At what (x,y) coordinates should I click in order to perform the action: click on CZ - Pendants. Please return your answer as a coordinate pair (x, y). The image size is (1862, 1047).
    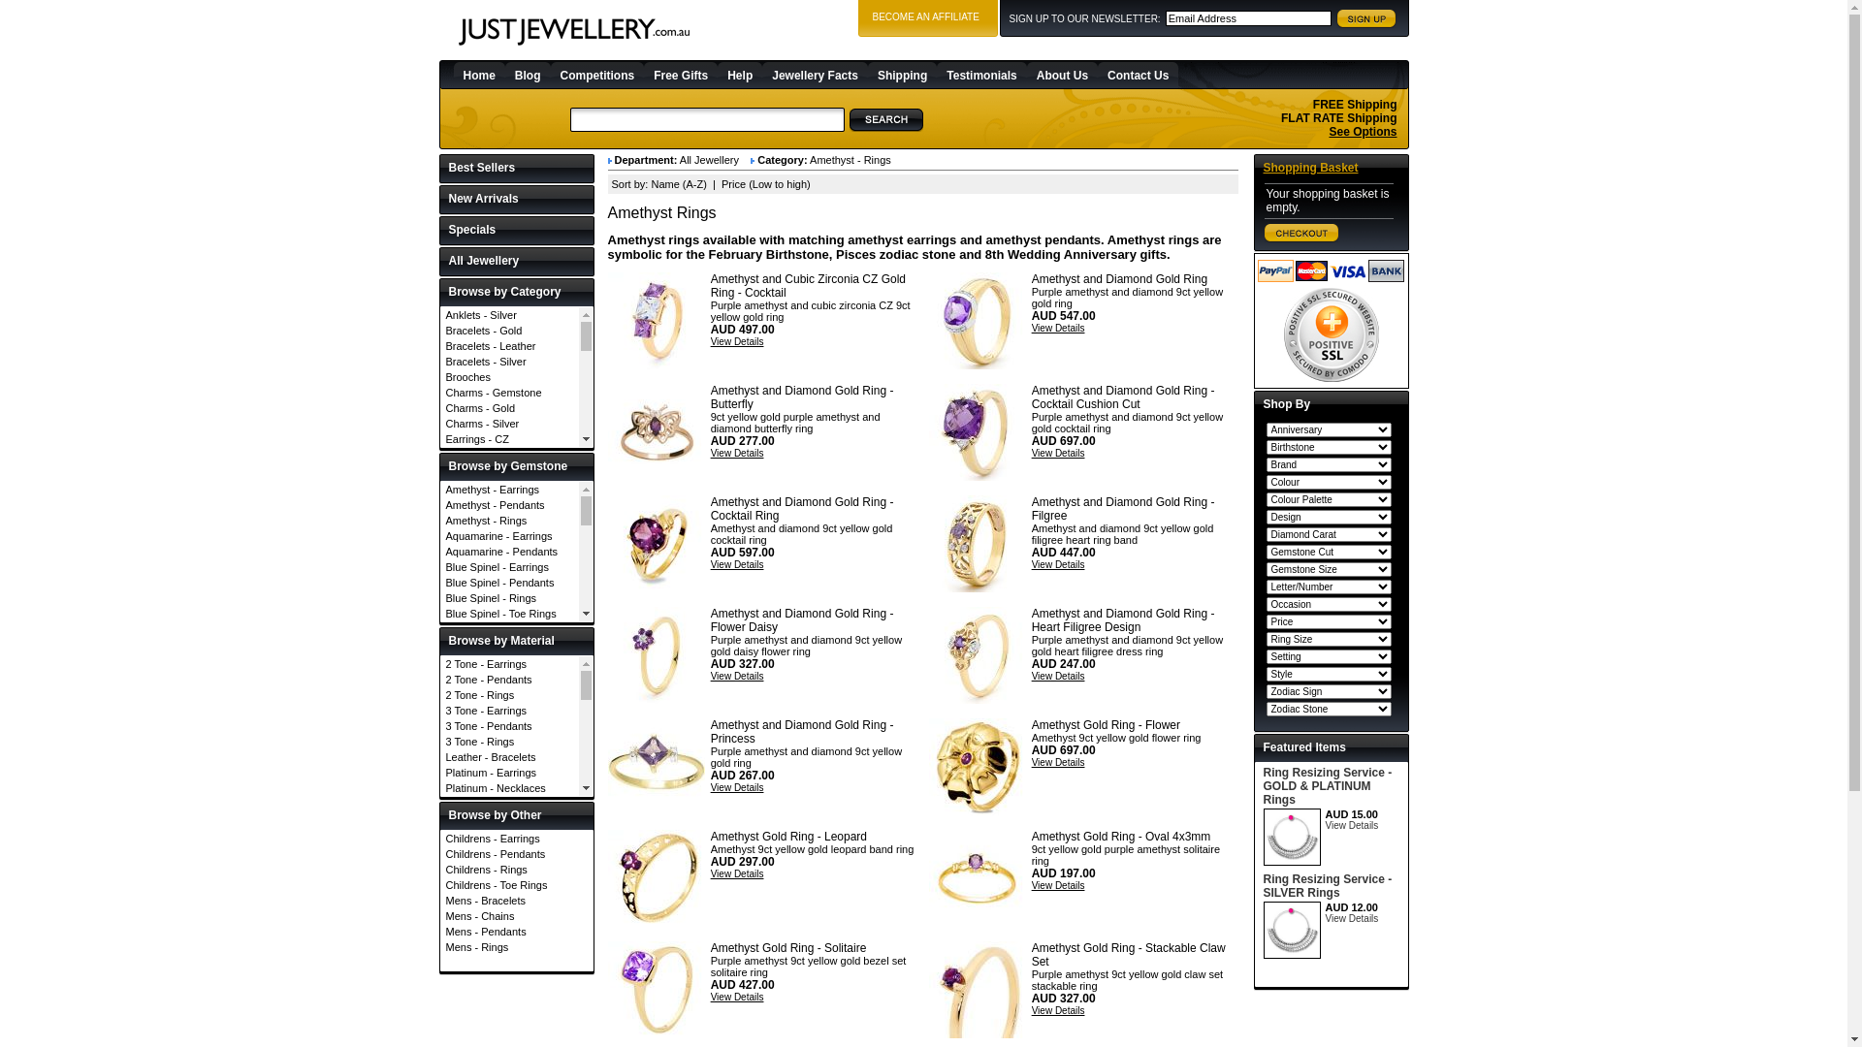
    Looking at the image, I should click on (510, 738).